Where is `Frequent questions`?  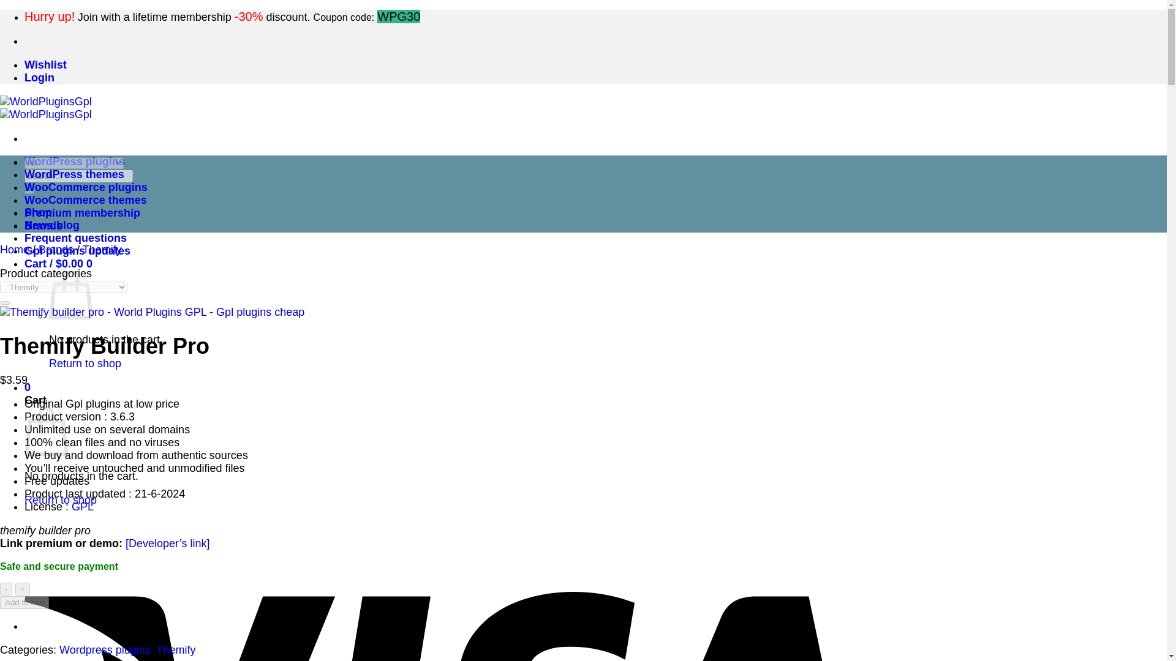 Frequent questions is located at coordinates (76, 237).